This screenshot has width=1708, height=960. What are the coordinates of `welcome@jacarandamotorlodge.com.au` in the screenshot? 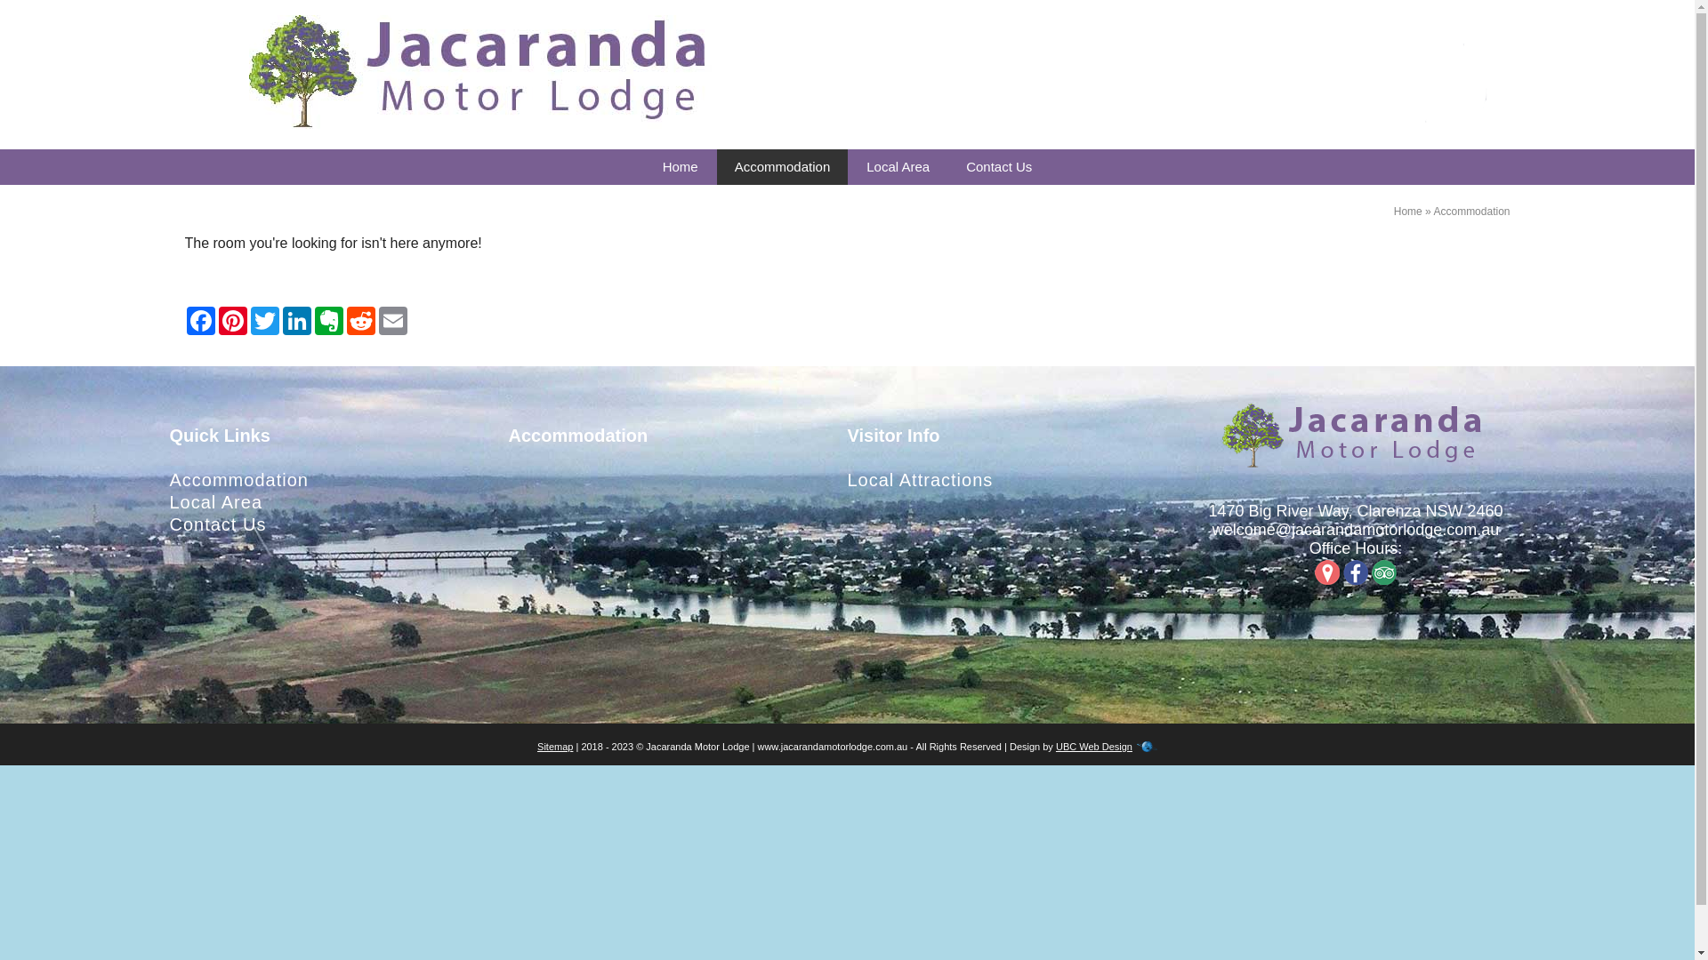 It's located at (1356, 530).